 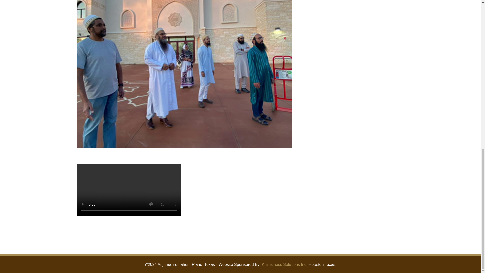 What do you see at coordinates (284, 264) in the screenshot?
I see `K Business Solutions Inc` at bounding box center [284, 264].